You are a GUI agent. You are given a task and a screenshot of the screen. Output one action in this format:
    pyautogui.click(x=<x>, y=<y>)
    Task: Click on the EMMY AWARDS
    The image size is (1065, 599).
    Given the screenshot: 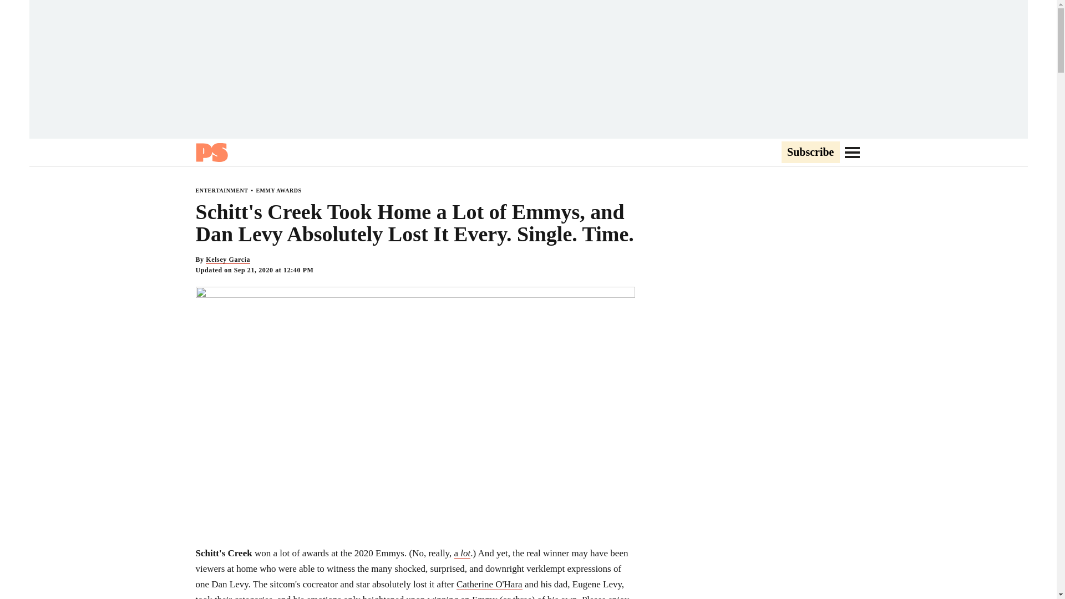 What is the action you would take?
    pyautogui.click(x=278, y=190)
    